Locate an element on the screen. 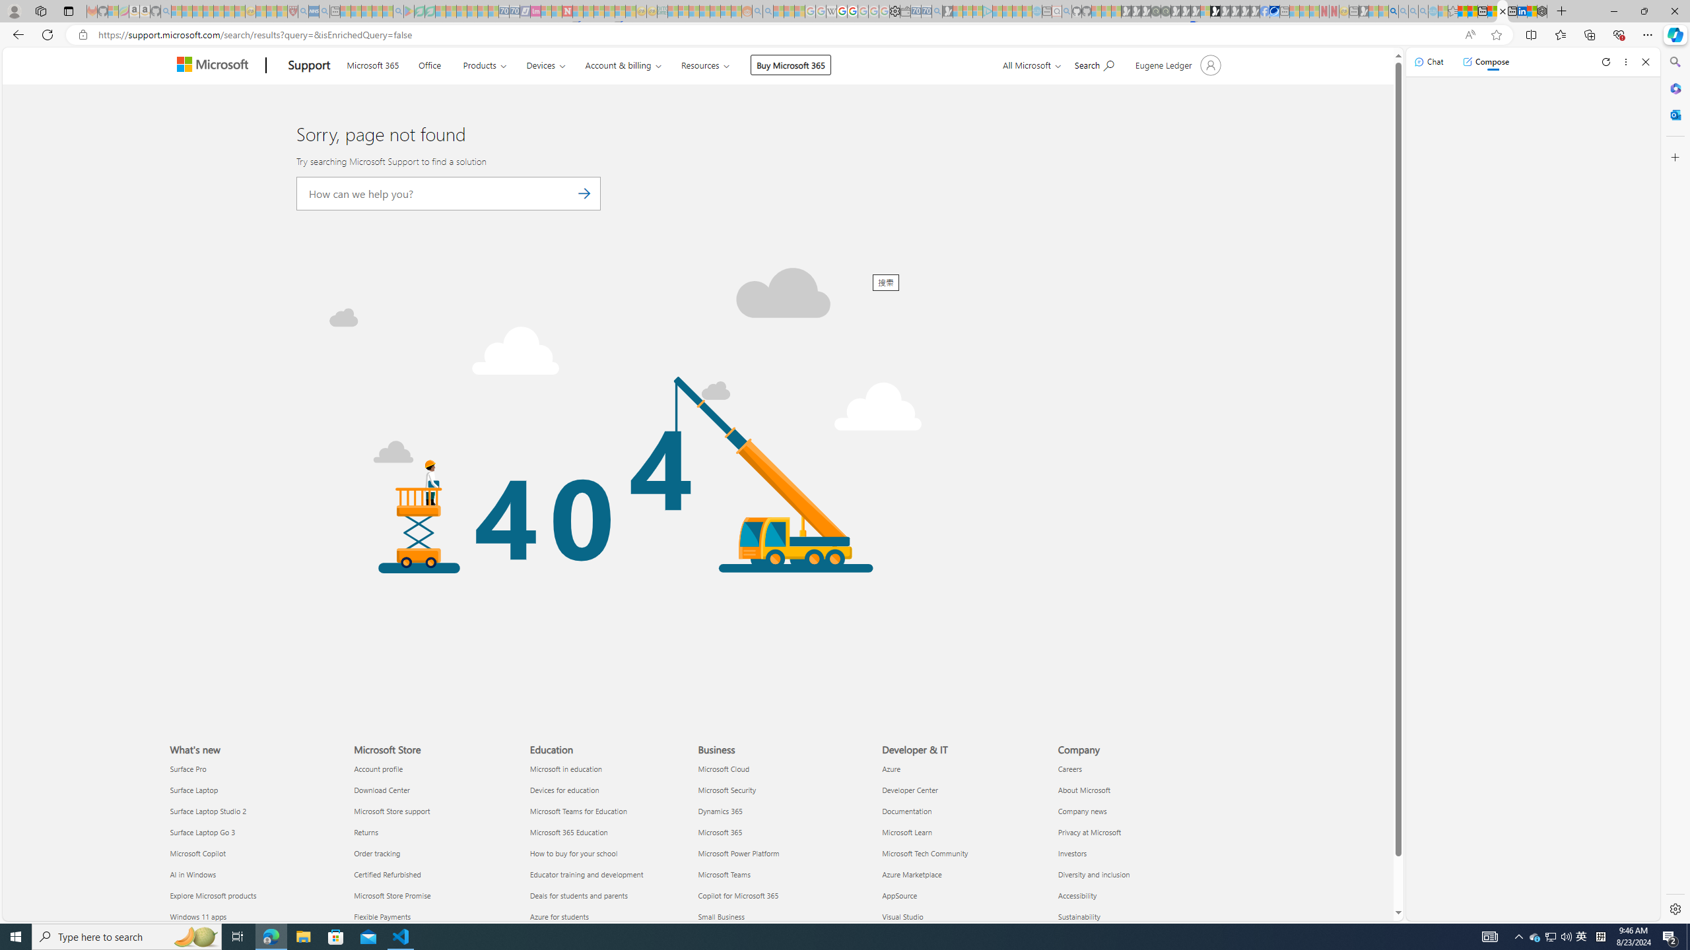  Microsoft 365 Education Education is located at coordinates (568, 831).